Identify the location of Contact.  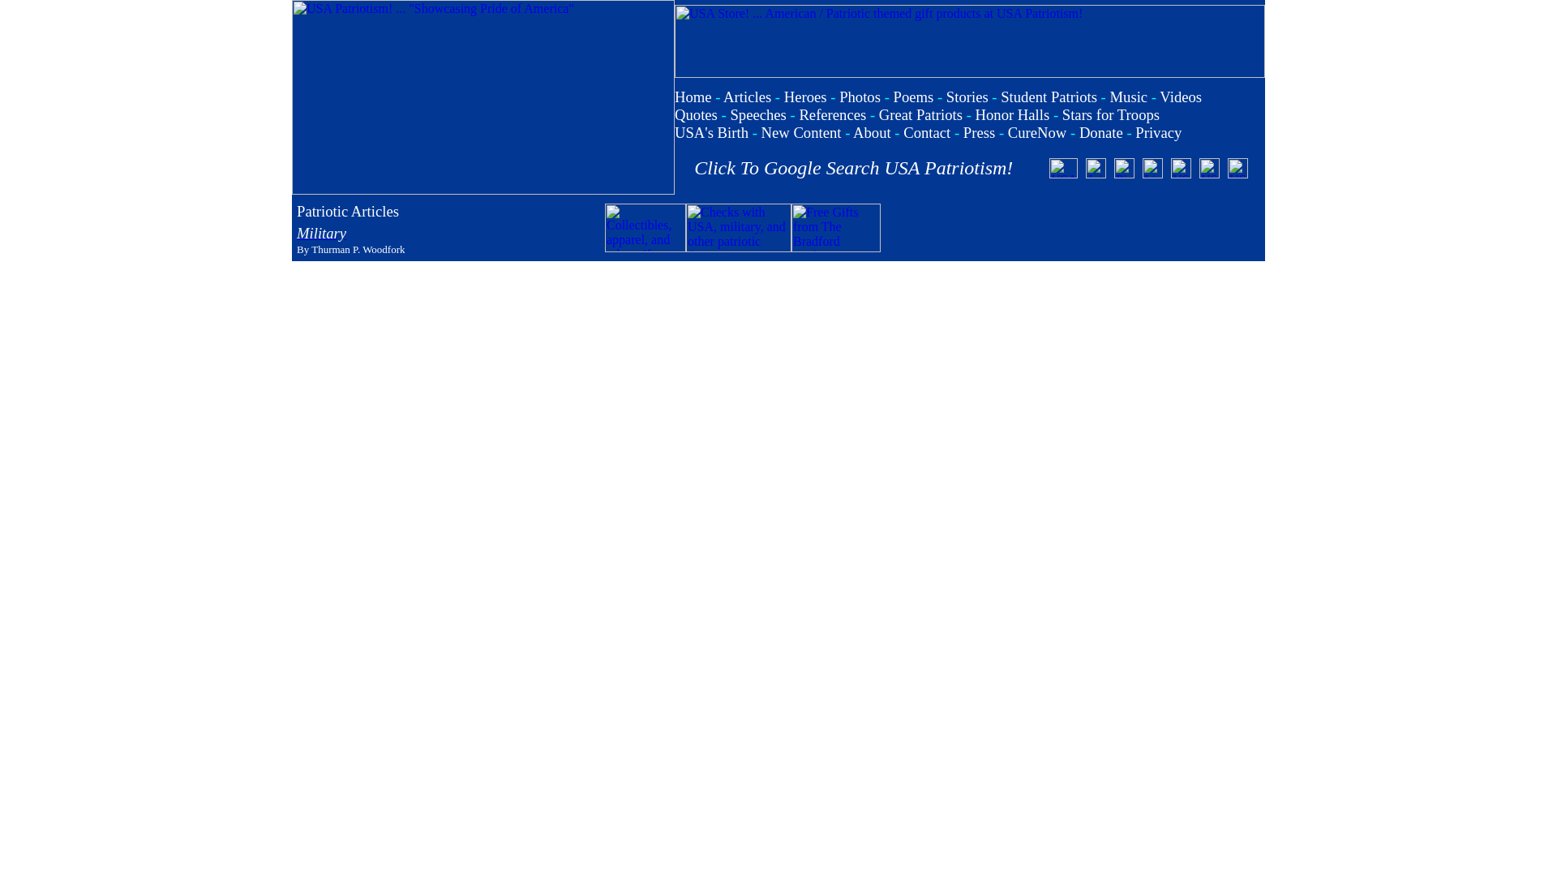
(926, 132).